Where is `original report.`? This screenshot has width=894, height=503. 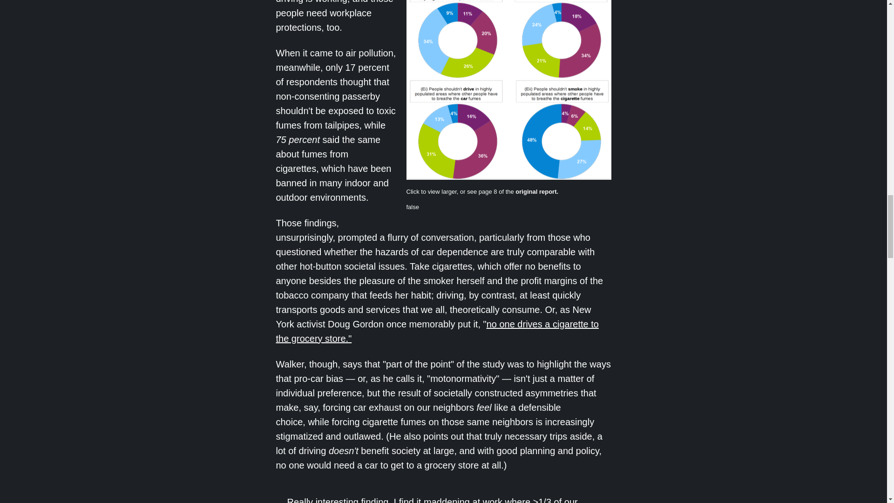 original report. is located at coordinates (536, 191).